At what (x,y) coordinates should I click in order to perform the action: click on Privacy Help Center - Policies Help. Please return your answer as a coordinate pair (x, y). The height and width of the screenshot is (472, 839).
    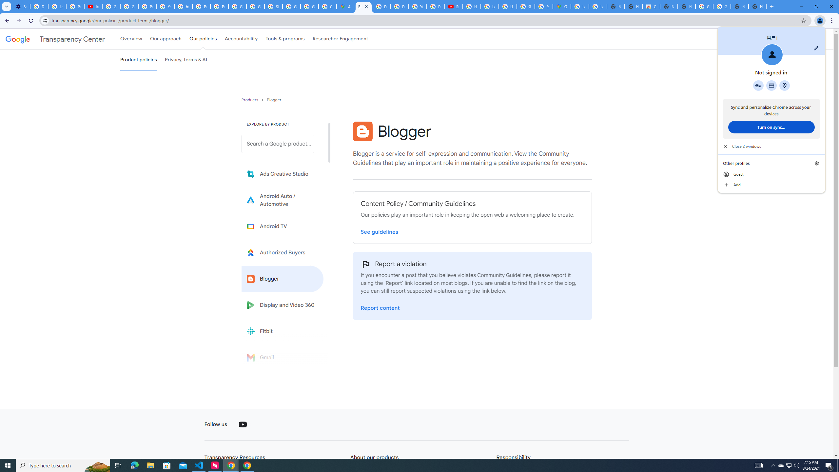
    Looking at the image, I should click on (381, 7).